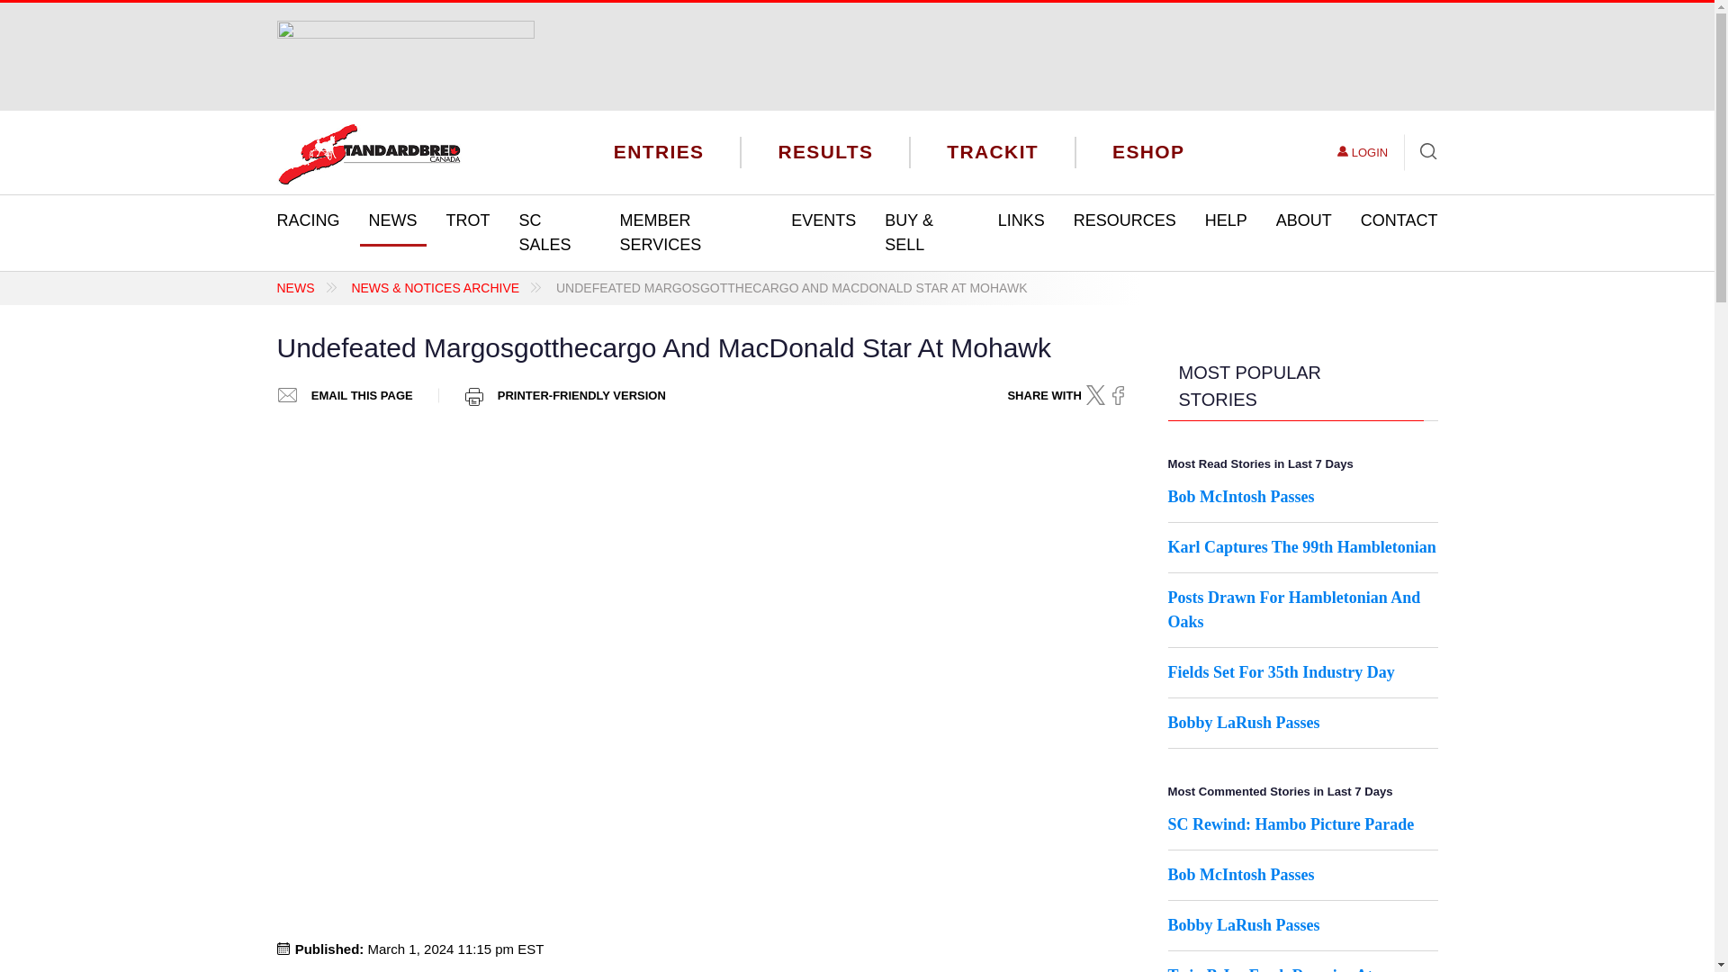 Image resolution: width=1728 pixels, height=972 pixels. What do you see at coordinates (392, 221) in the screenshot?
I see `NEWS` at bounding box center [392, 221].